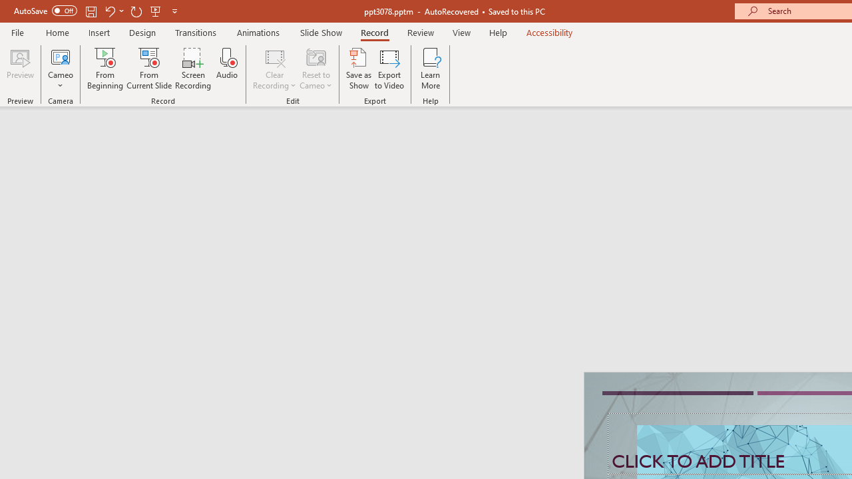  Describe the element at coordinates (515, 92) in the screenshot. I see `SJTUvpn` at that location.